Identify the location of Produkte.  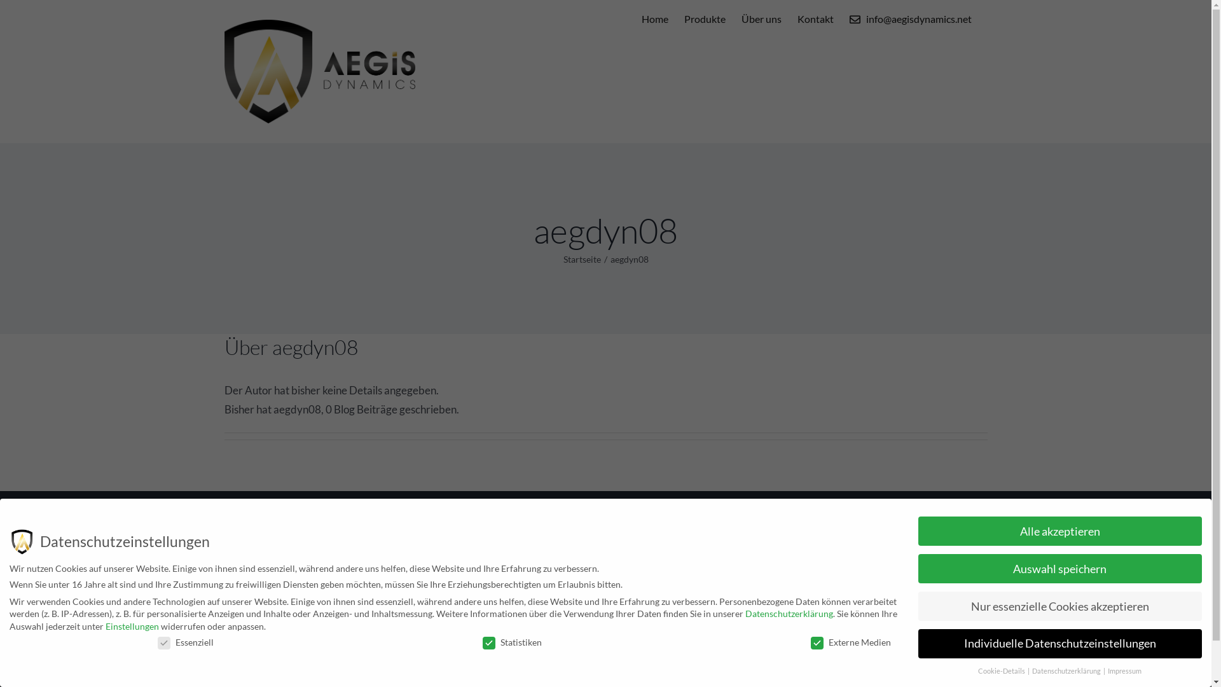
(705, 19).